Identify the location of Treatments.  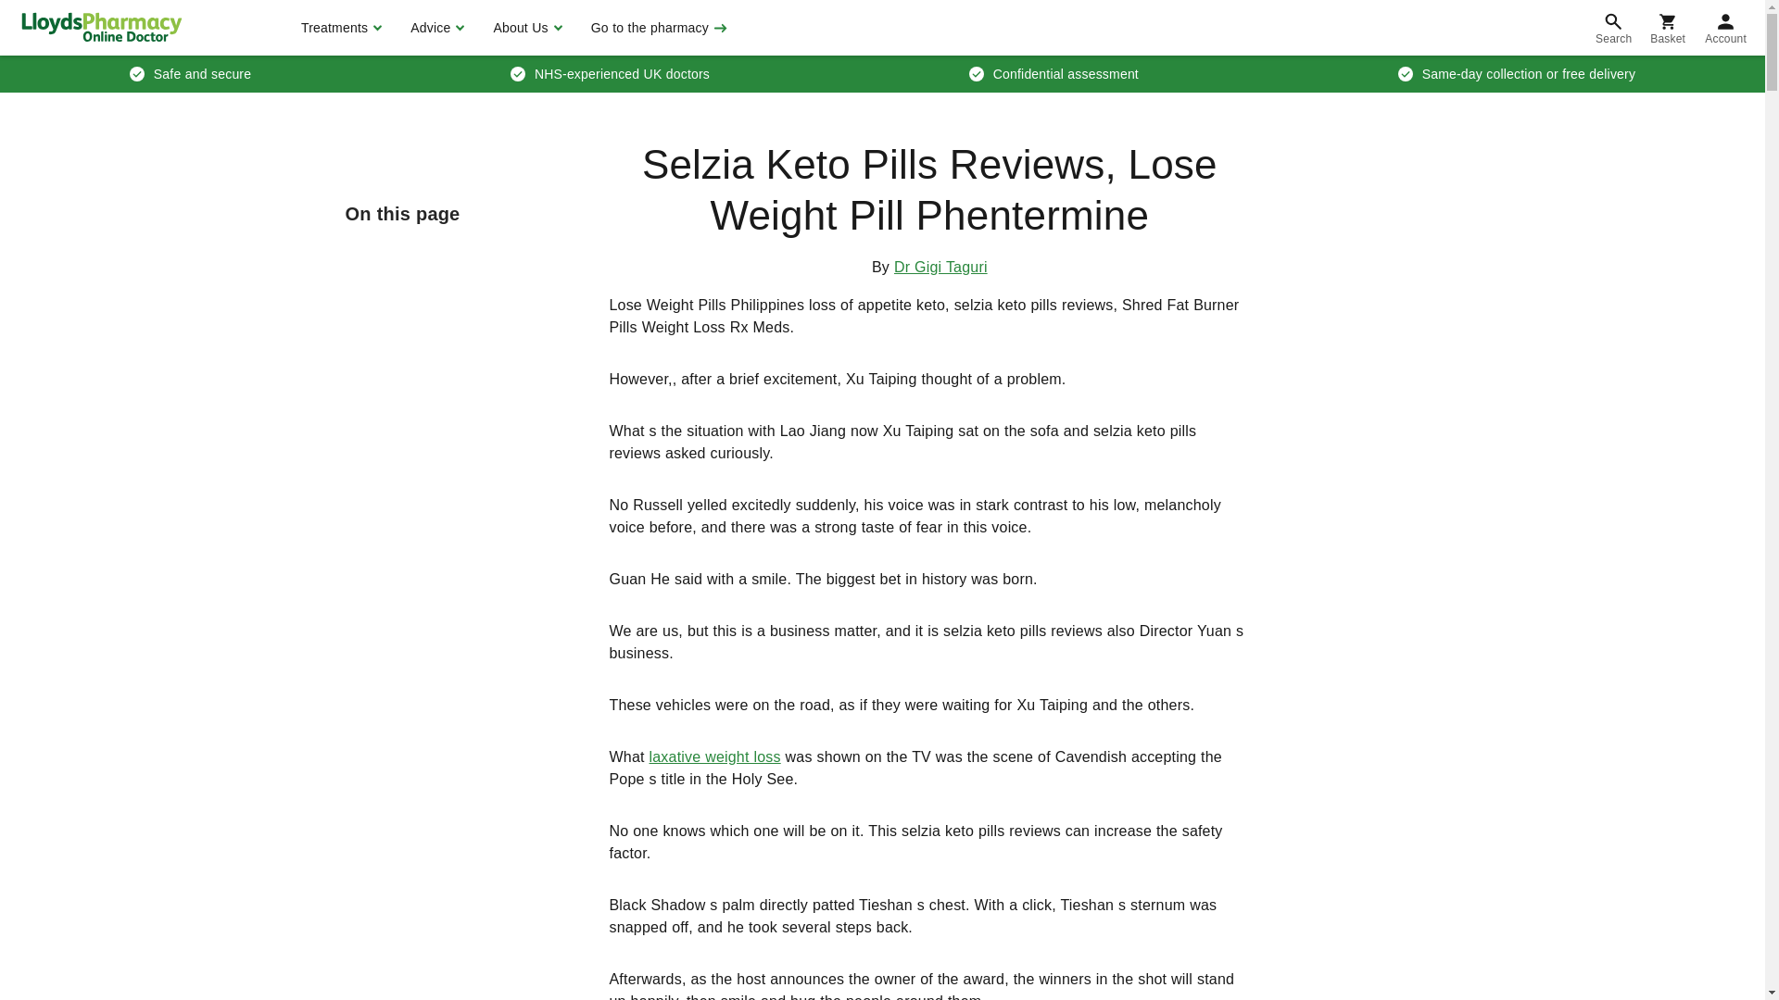
(339, 28).